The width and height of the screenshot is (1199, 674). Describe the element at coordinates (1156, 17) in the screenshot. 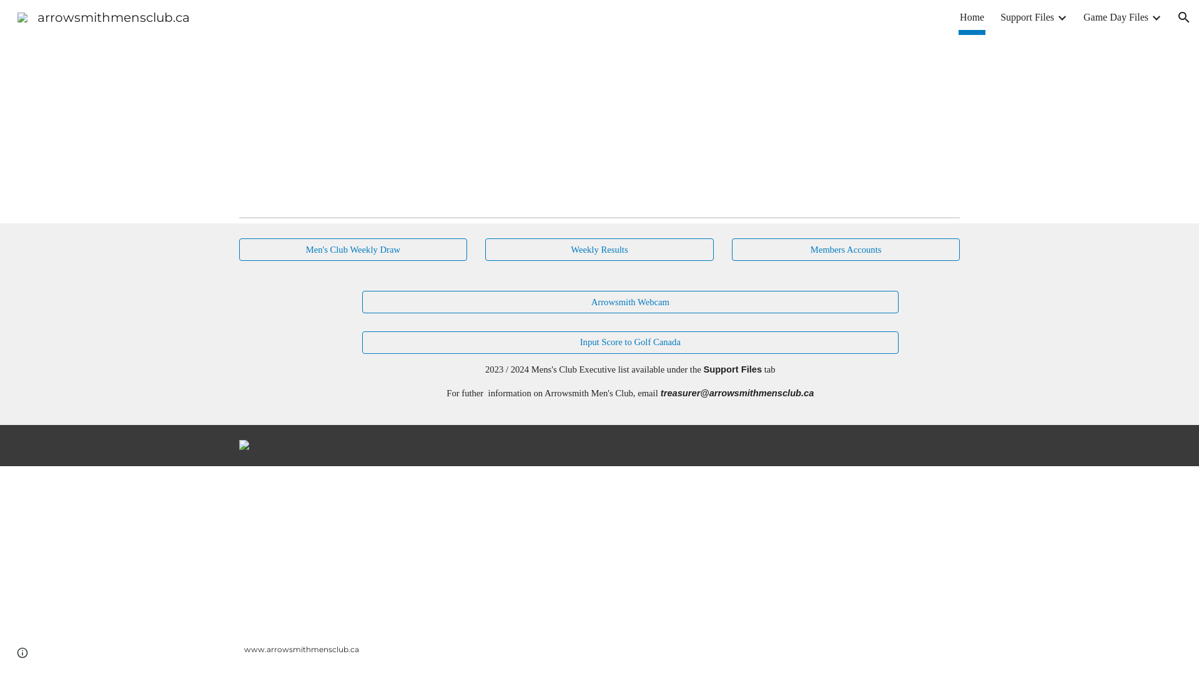

I see `Expand/Collapse` at that location.